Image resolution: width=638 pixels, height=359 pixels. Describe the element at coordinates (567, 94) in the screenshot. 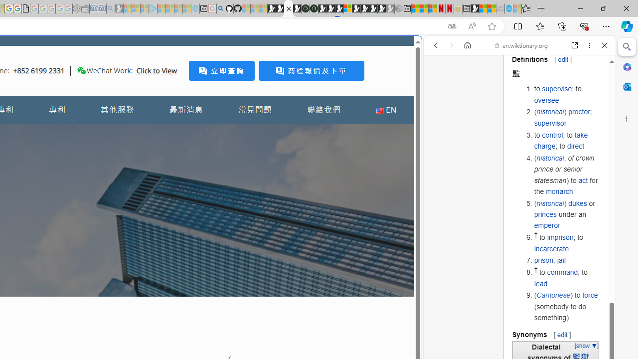

I see `to supervise; to oversee` at that location.